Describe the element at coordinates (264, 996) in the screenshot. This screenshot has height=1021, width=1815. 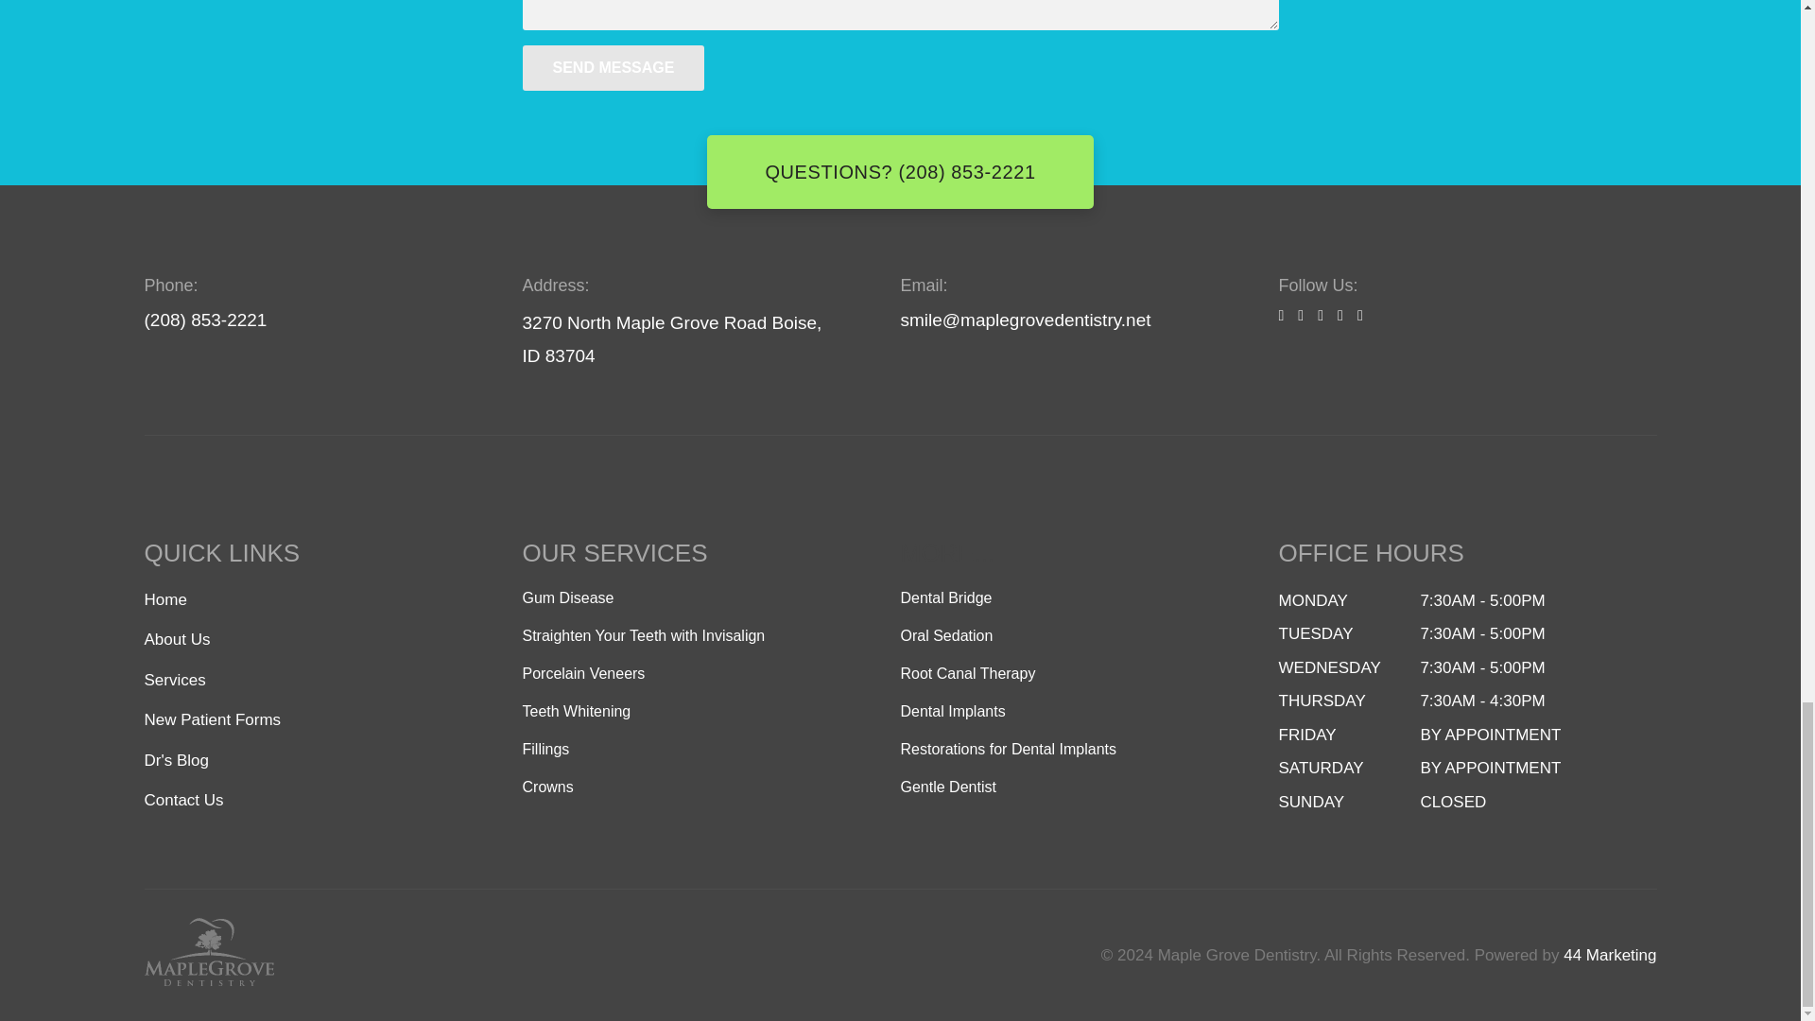
I see `Maple Grove Dentistry` at that location.